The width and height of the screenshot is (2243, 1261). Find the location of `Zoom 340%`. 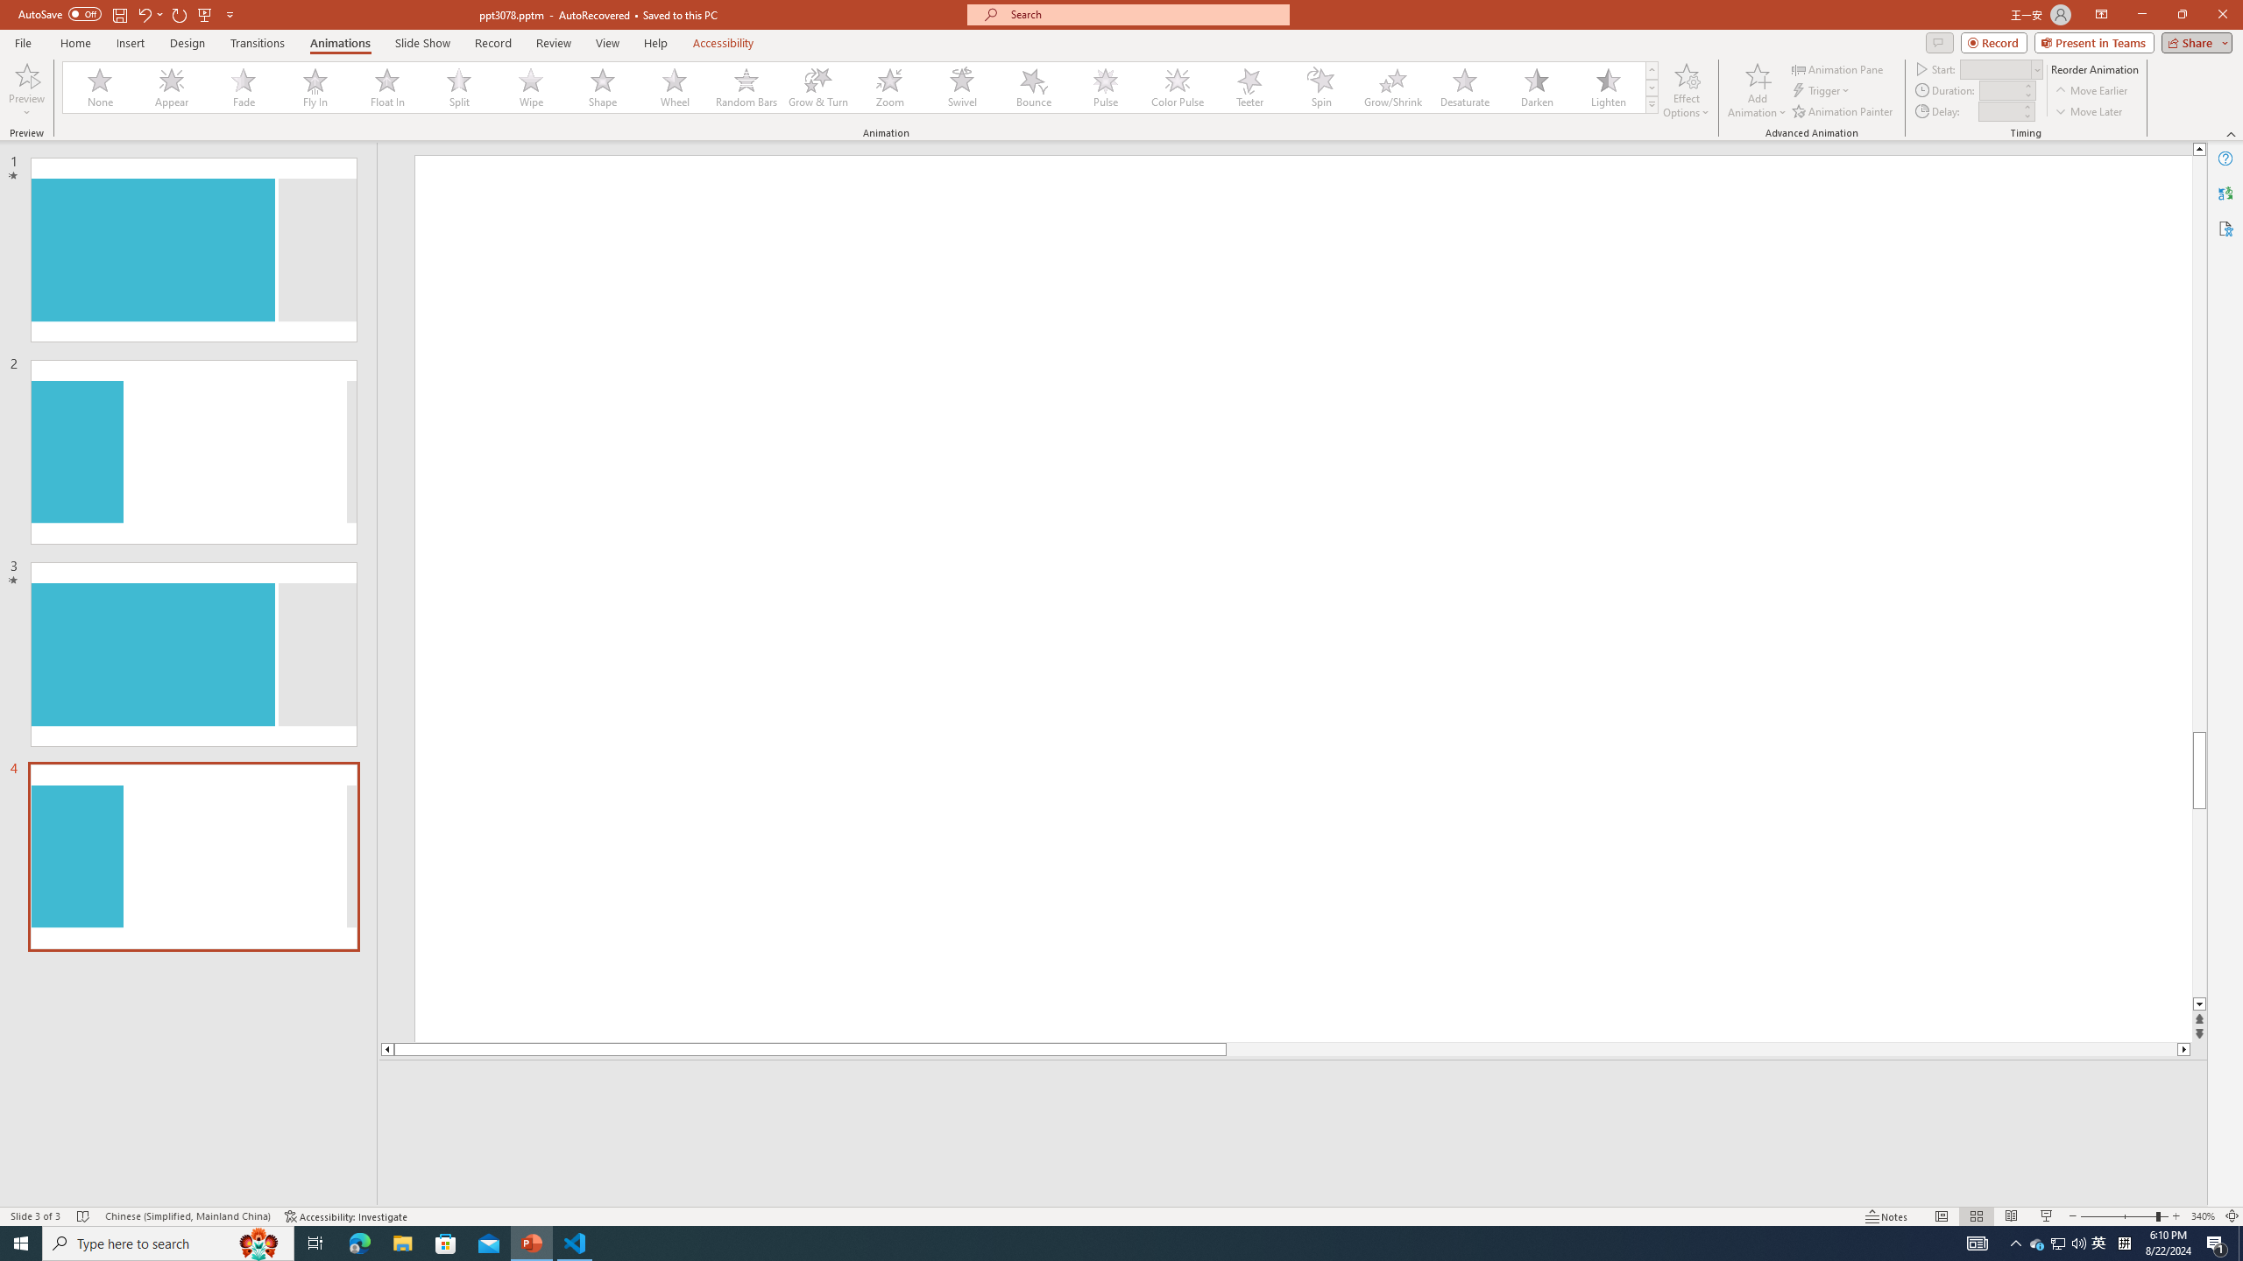

Zoom 340% is located at coordinates (2203, 1216).